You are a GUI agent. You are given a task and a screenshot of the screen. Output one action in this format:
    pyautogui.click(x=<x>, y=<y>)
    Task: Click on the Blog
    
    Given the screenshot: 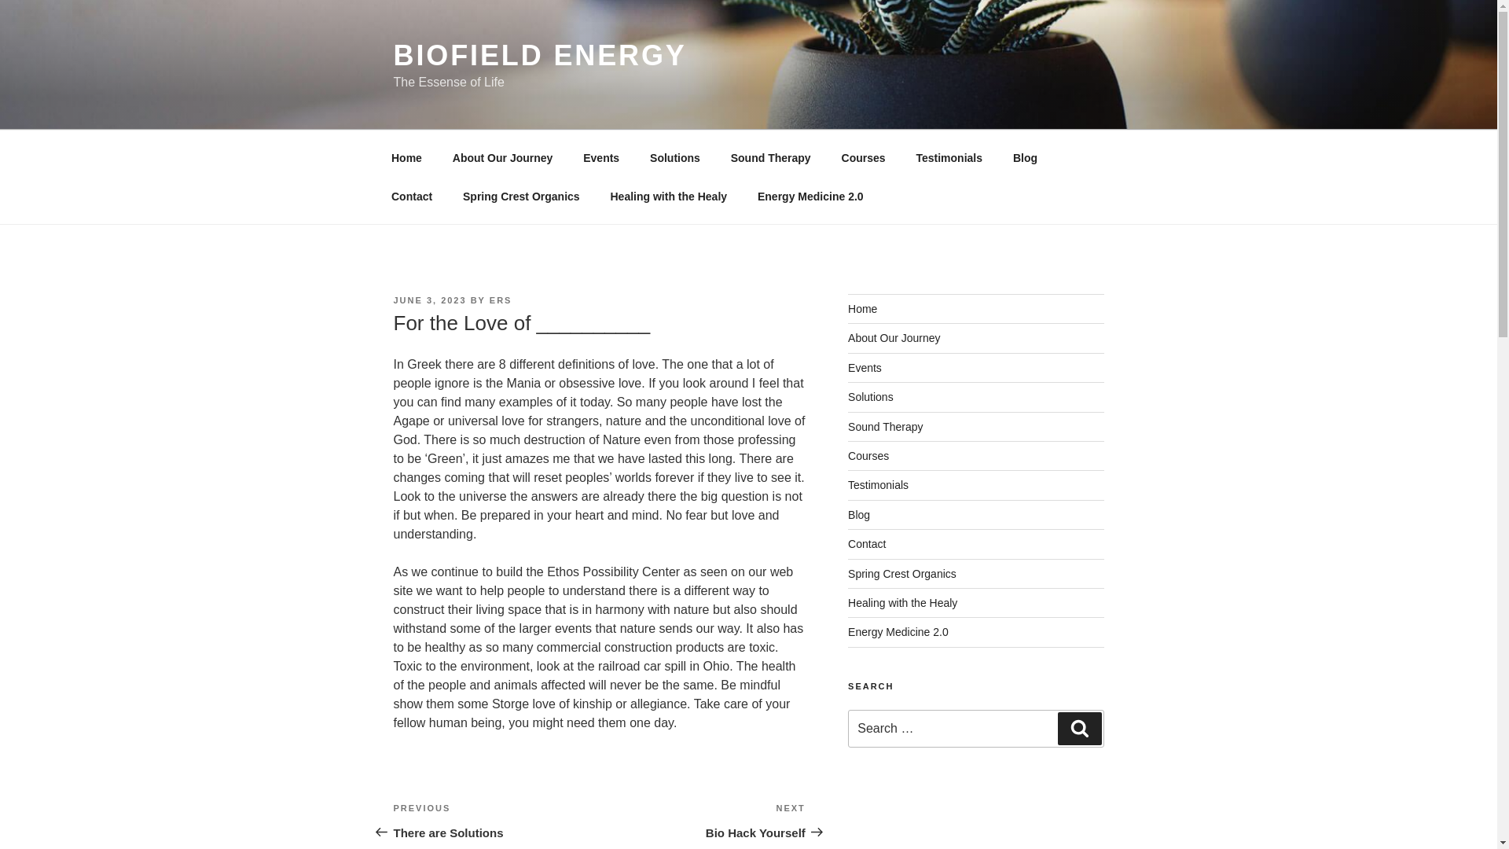 What is the action you would take?
    pyautogui.click(x=1025, y=157)
    